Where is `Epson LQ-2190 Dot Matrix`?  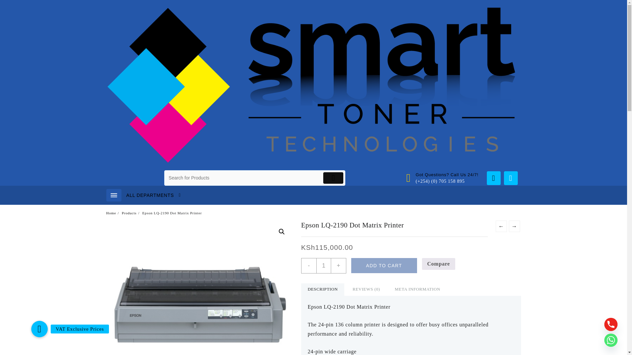 Epson LQ-2190 Dot Matrix is located at coordinates (199, 288).